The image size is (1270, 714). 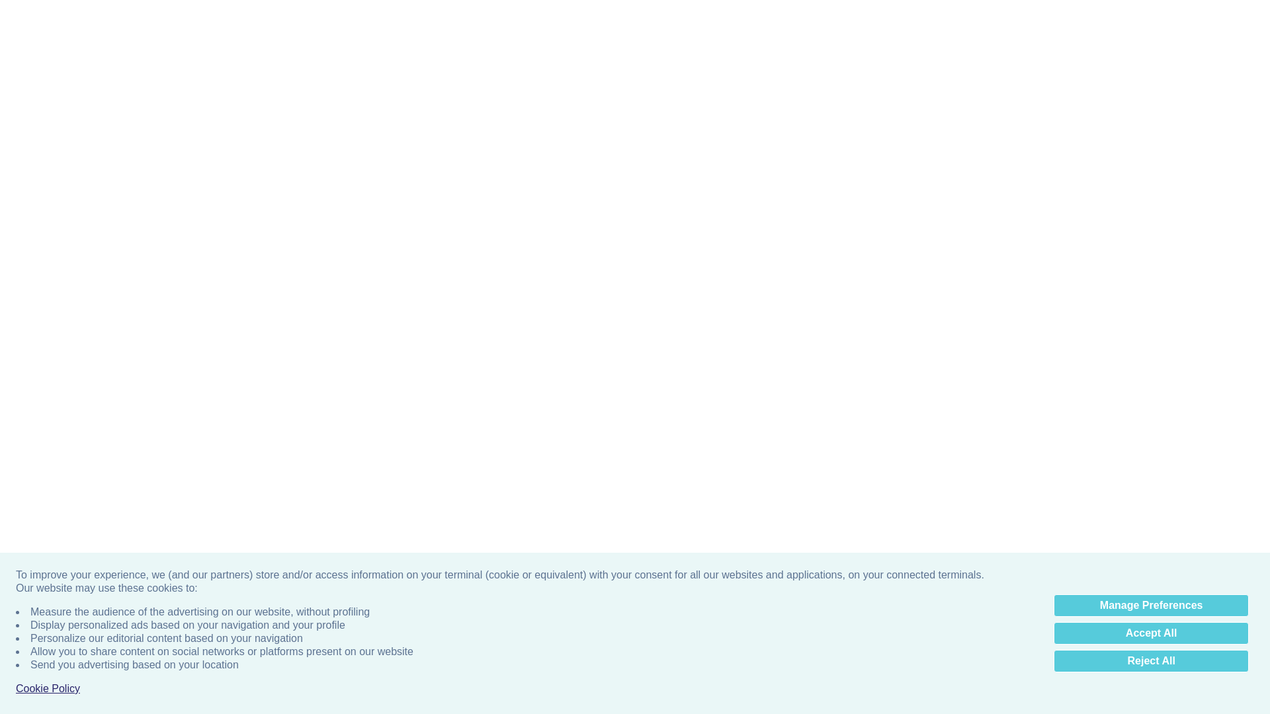 What do you see at coordinates (1151, 366) in the screenshot?
I see `Accept All` at bounding box center [1151, 366].